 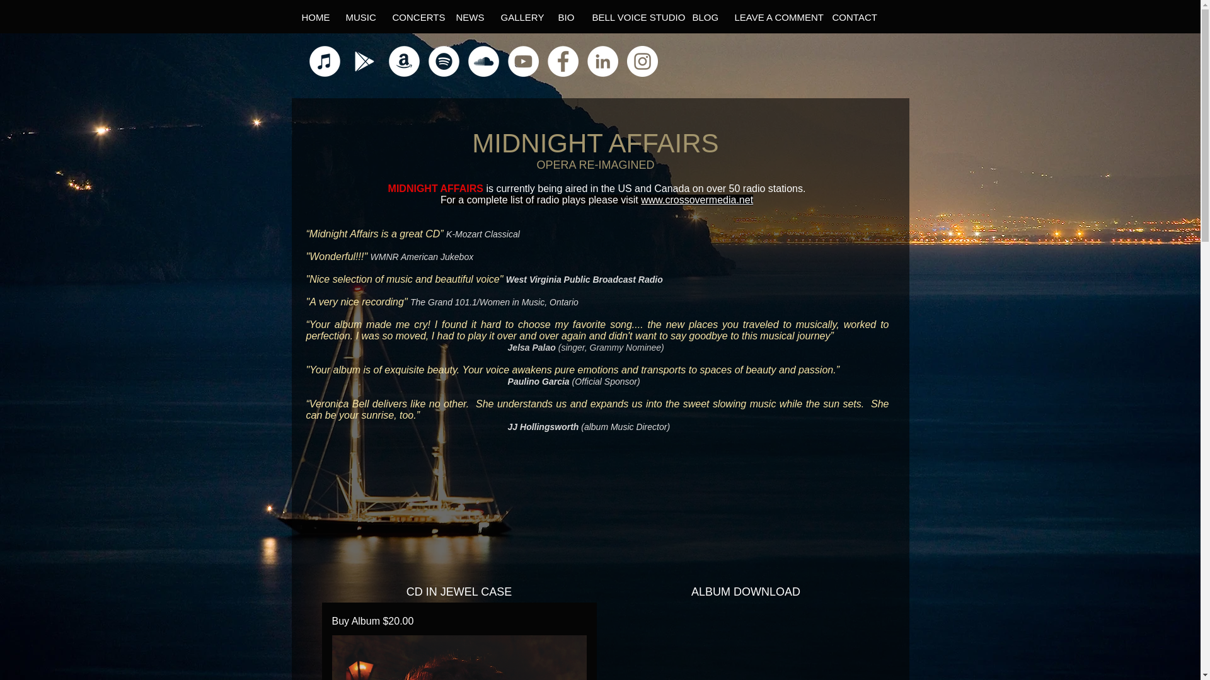 What do you see at coordinates (703, 17) in the screenshot?
I see `BLOG` at bounding box center [703, 17].